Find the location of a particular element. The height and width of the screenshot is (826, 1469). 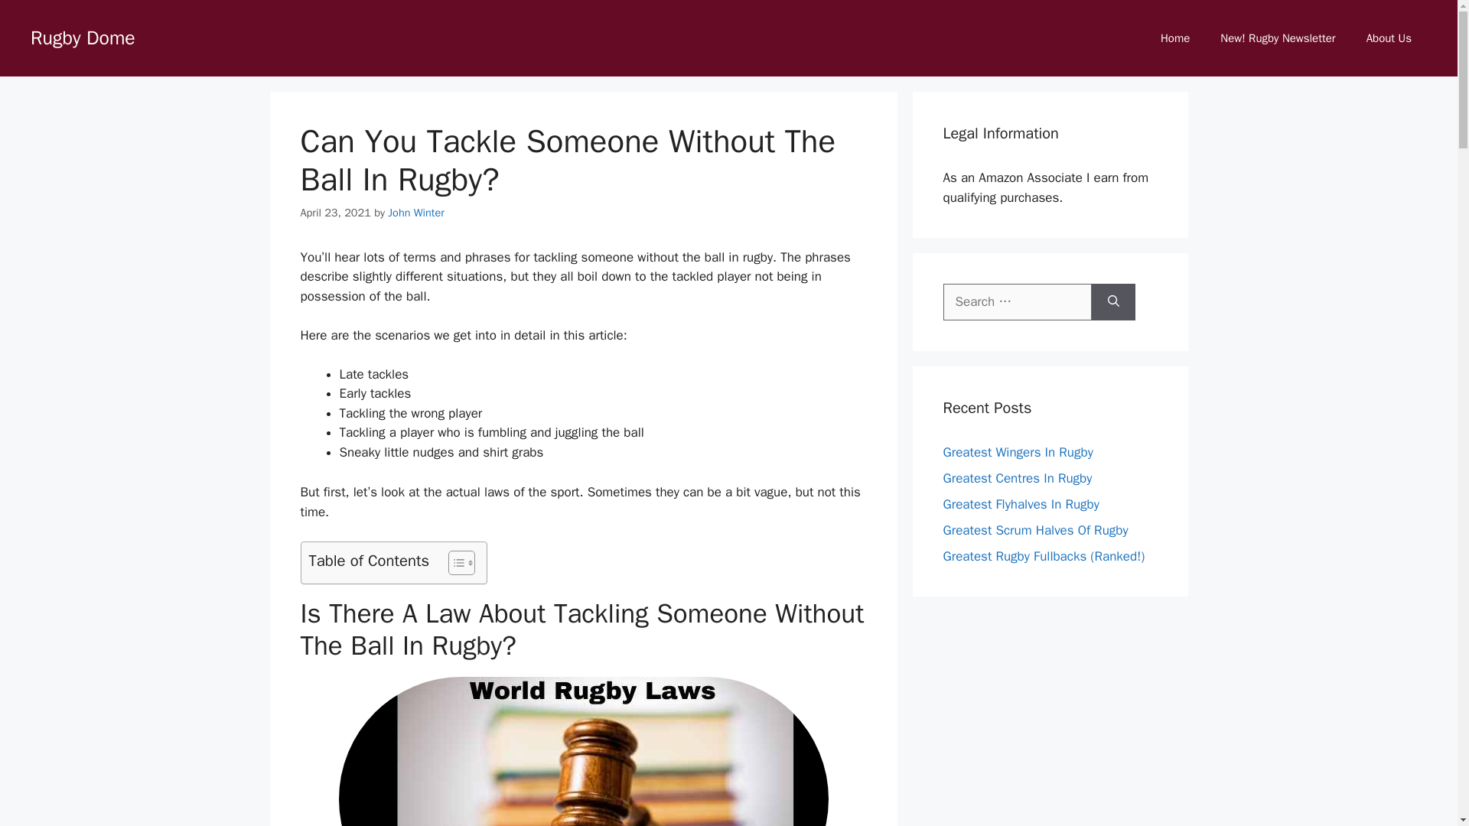

Greatest Flyhalves In Rugby is located at coordinates (1021, 503).